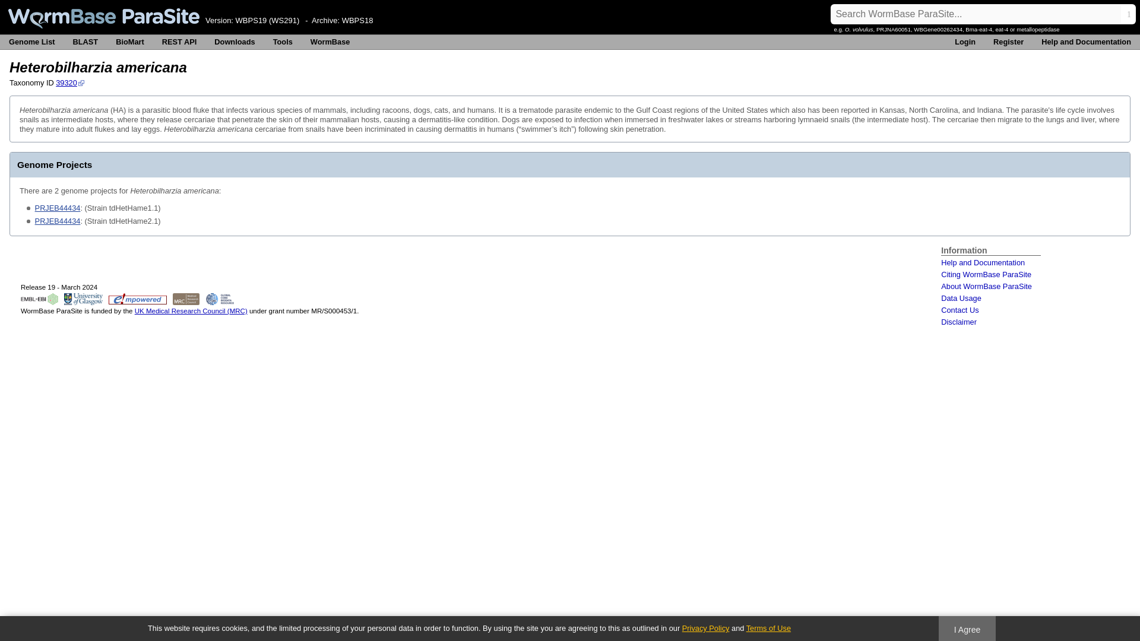 The image size is (1140, 641). What do you see at coordinates (186, 299) in the screenshot?
I see `Medical Research Council` at bounding box center [186, 299].